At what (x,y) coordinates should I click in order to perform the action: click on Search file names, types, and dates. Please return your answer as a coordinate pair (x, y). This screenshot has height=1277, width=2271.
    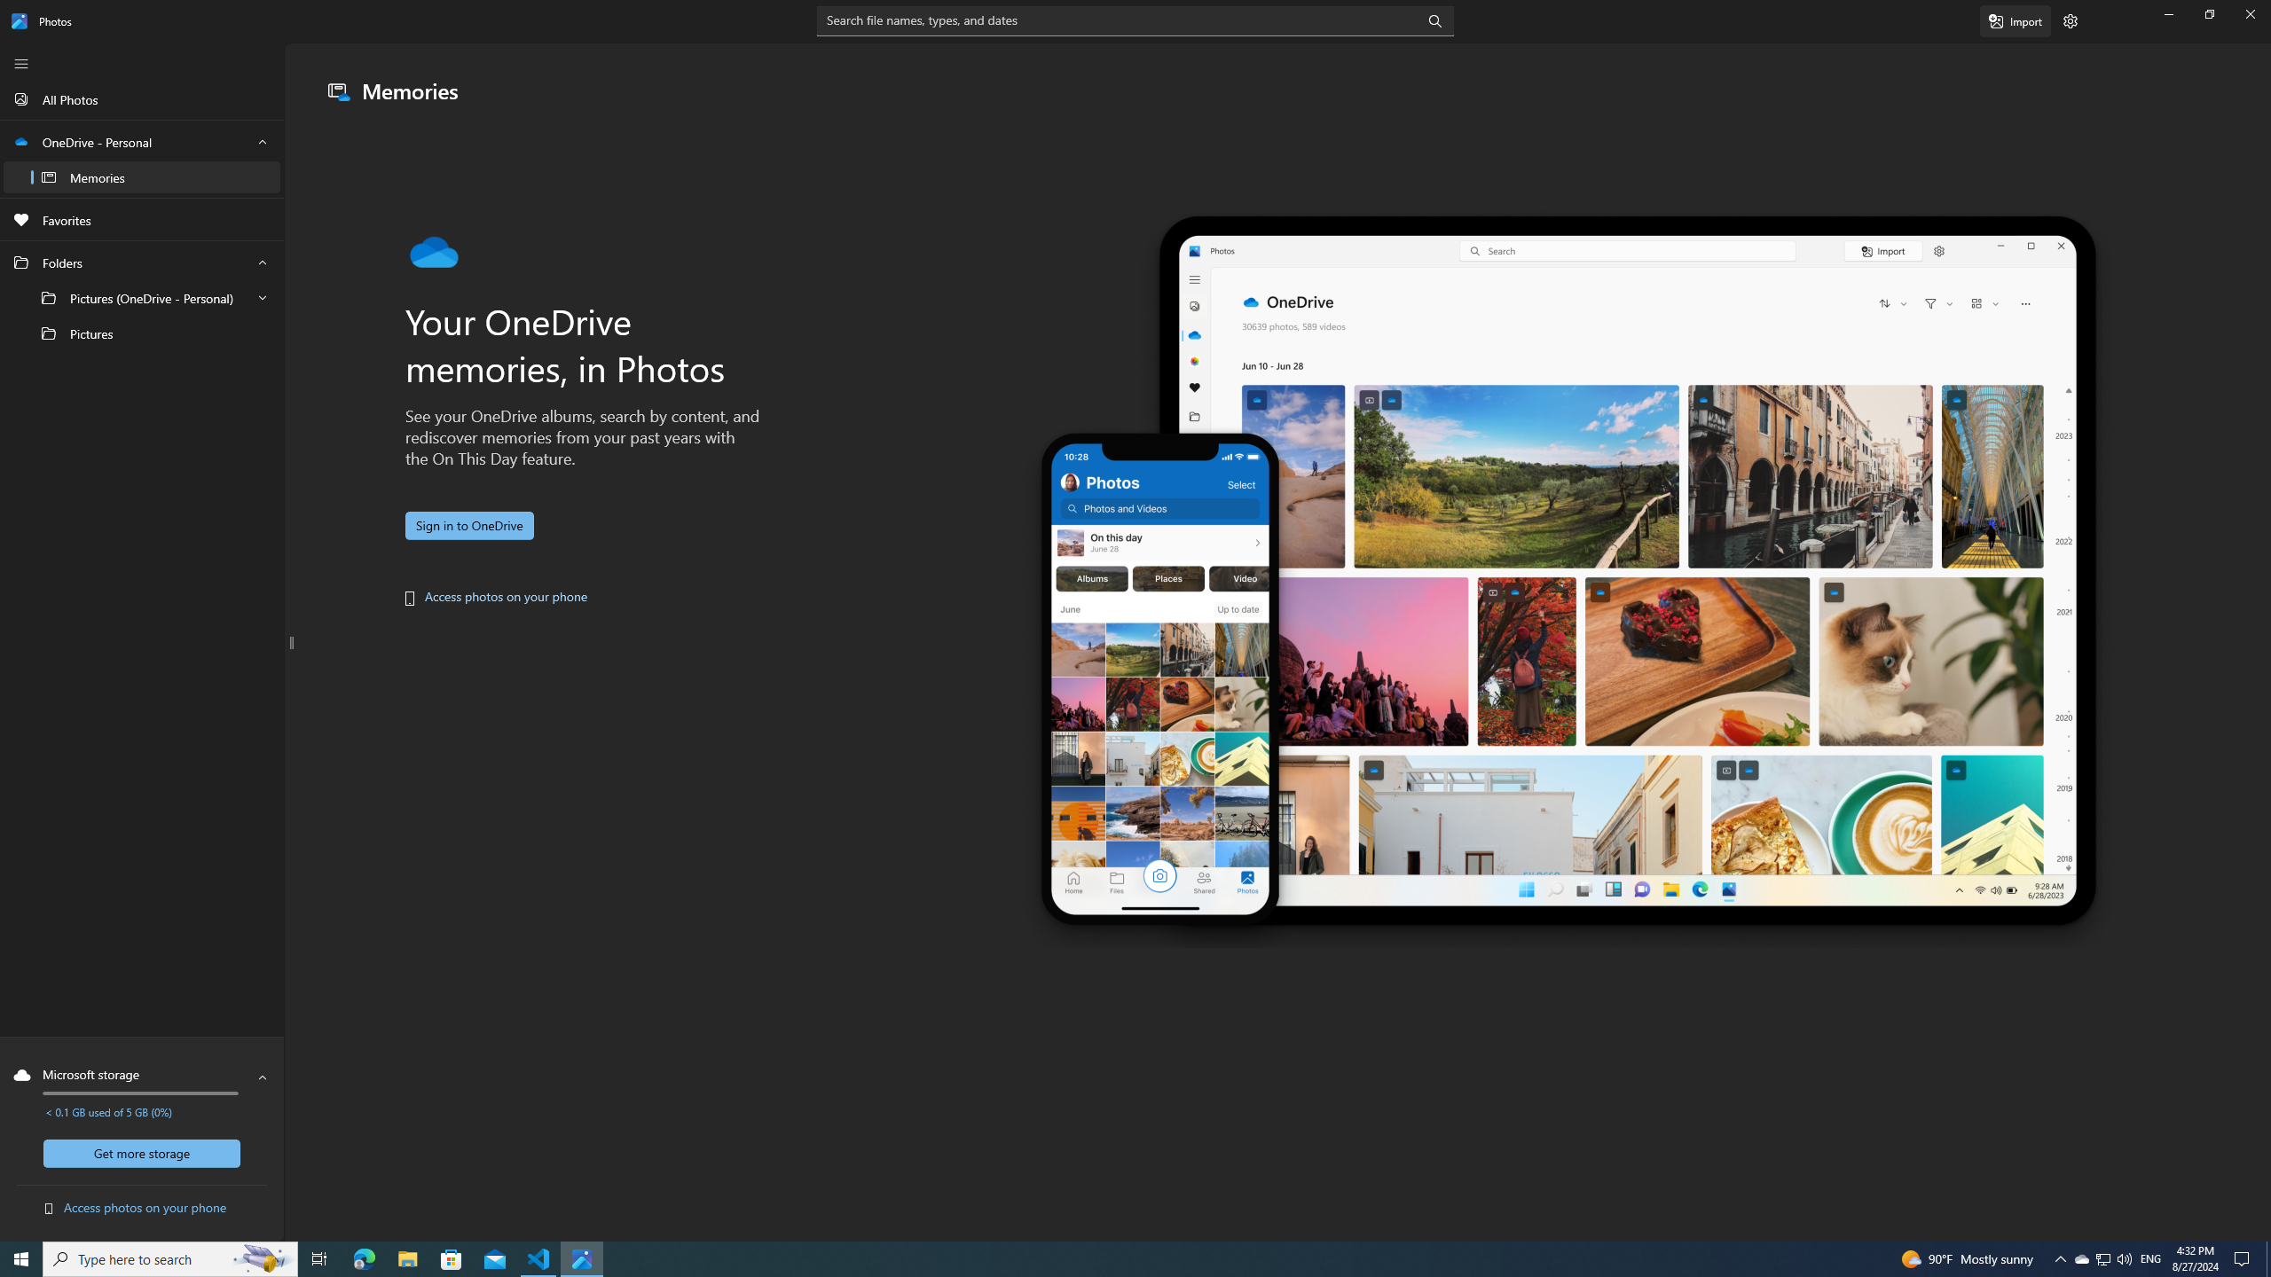
    Looking at the image, I should click on (1135, 21).